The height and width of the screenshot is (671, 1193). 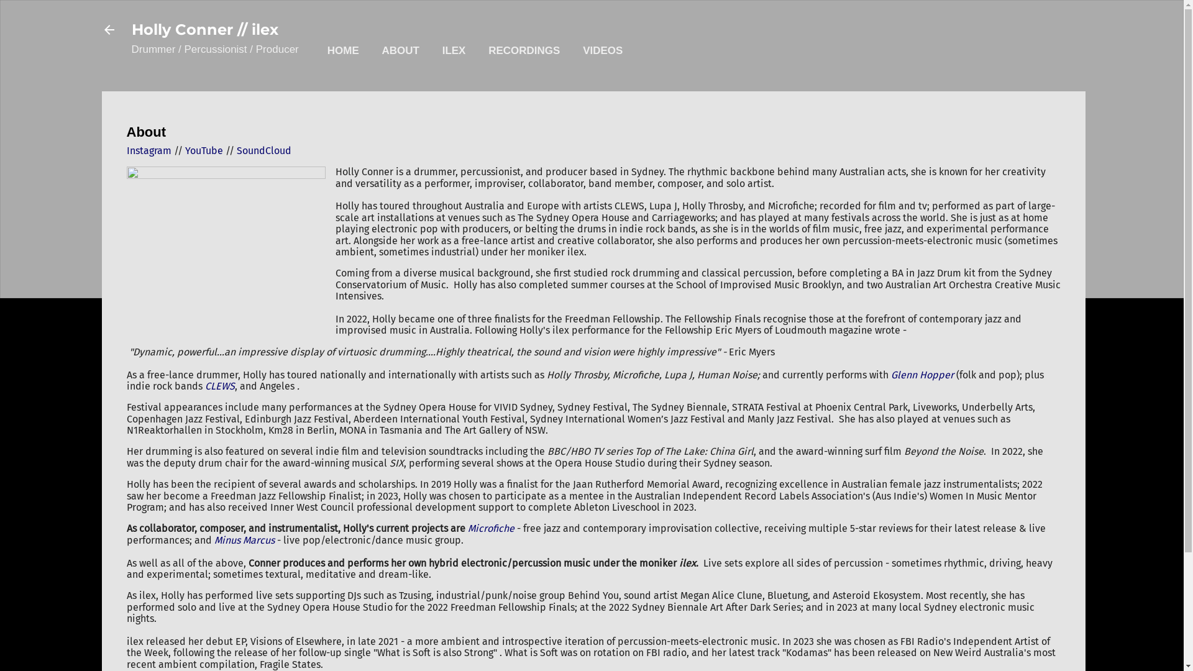 What do you see at coordinates (205, 30) in the screenshot?
I see `Holly Conner // ilex` at bounding box center [205, 30].